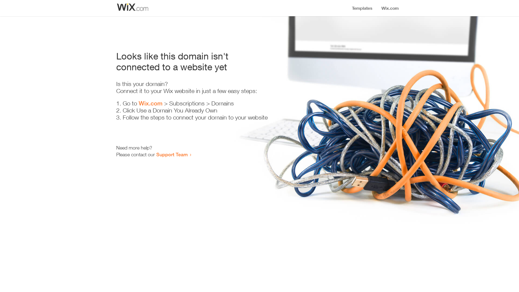 Image resolution: width=519 pixels, height=292 pixels. I want to click on Wix.com, so click(151, 103).